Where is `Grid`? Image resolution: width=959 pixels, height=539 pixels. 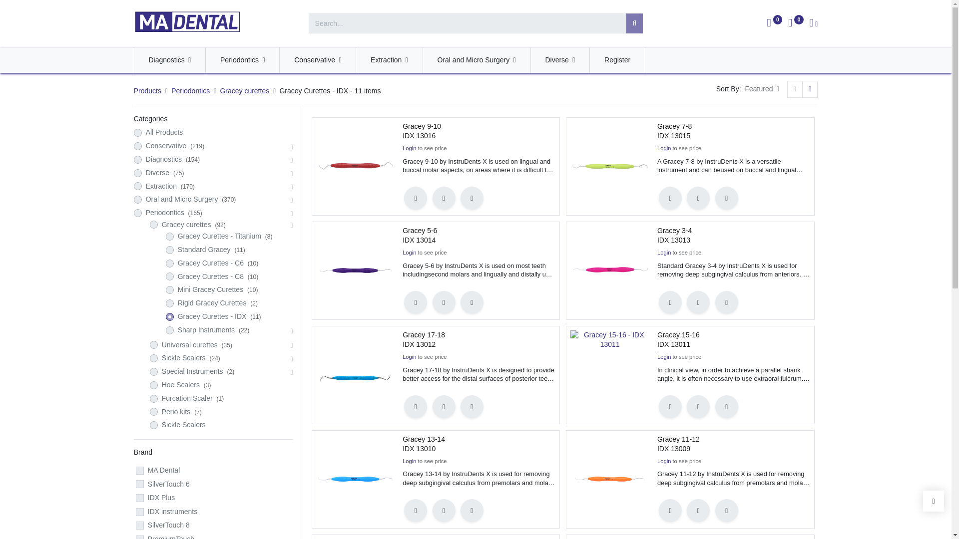 Grid is located at coordinates (795, 89).